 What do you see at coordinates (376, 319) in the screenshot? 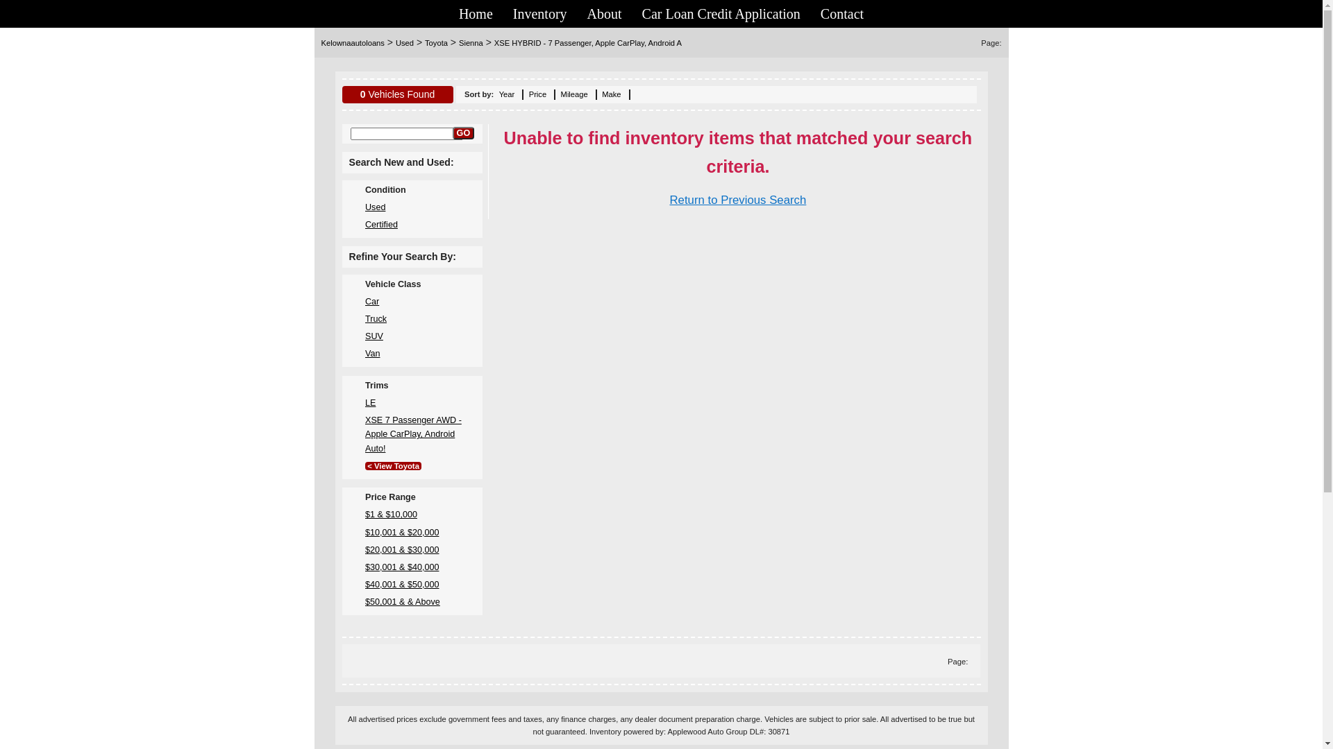
I see `Truck` at bounding box center [376, 319].